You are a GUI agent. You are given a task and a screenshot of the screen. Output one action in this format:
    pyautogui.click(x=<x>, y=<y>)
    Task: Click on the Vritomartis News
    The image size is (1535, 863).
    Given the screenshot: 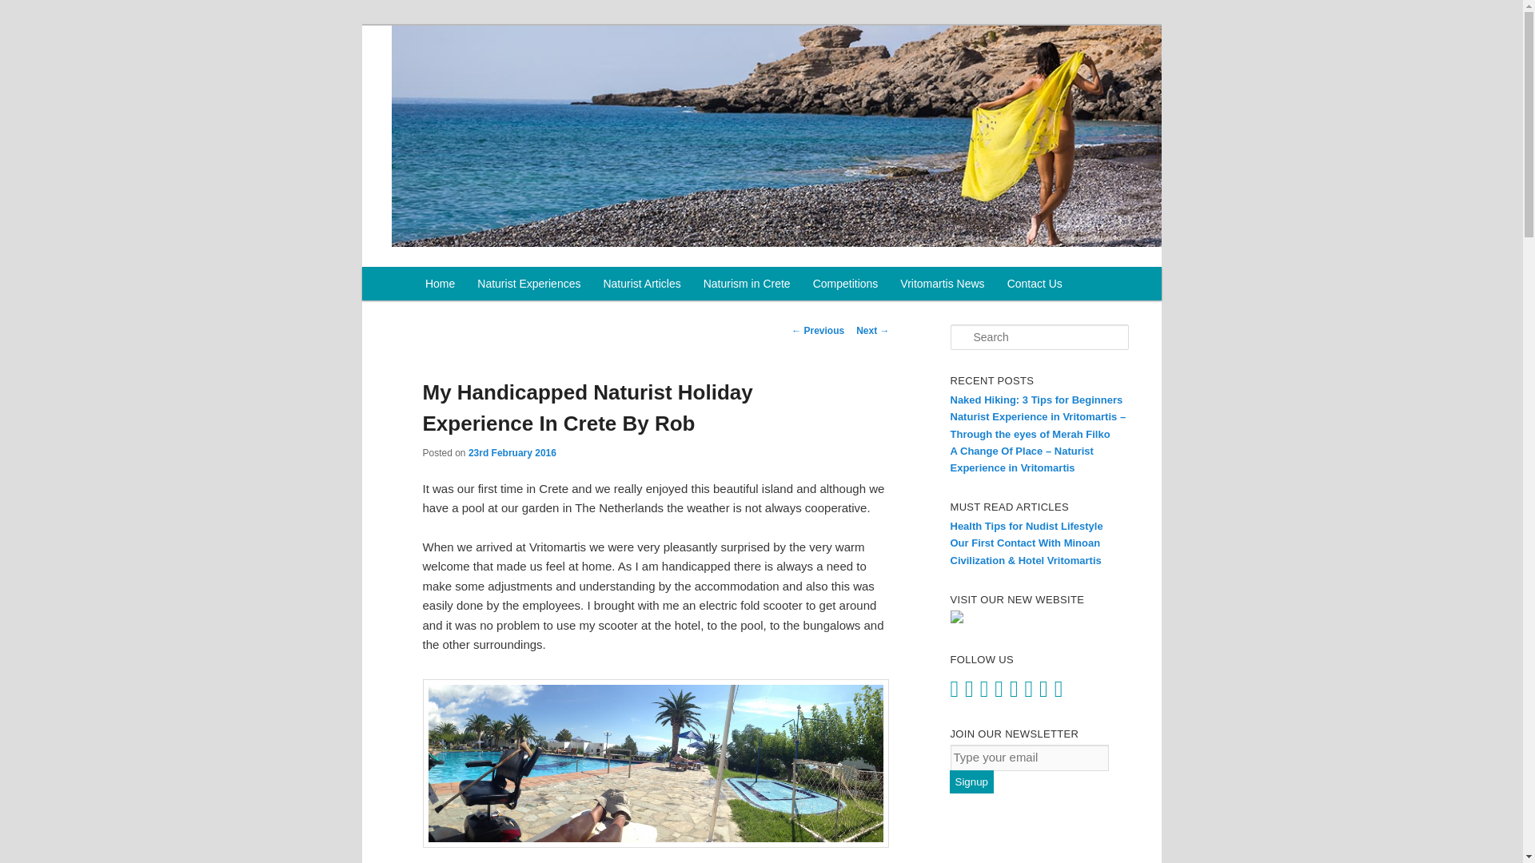 What is the action you would take?
    pyautogui.click(x=942, y=283)
    